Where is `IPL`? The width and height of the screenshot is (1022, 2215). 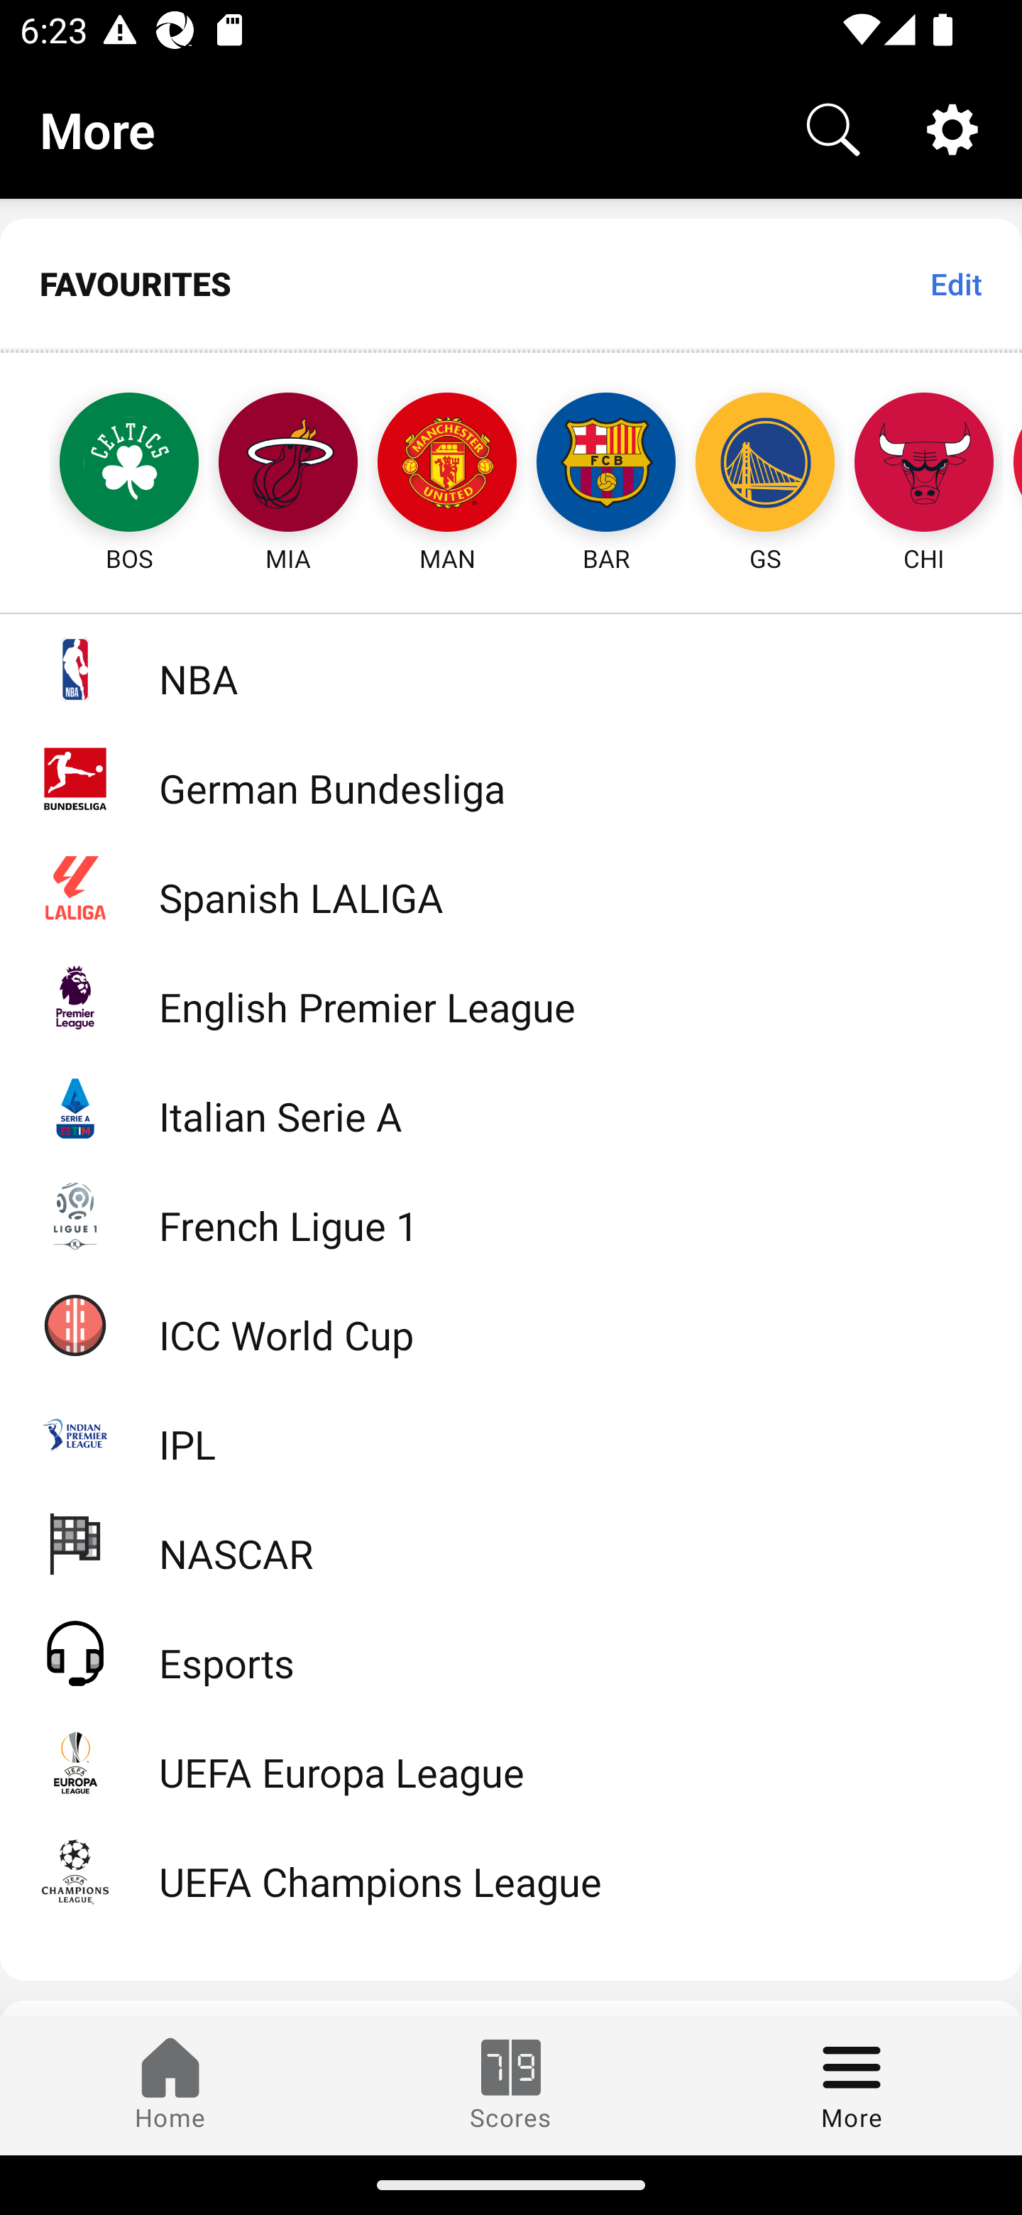 IPL is located at coordinates (511, 1434).